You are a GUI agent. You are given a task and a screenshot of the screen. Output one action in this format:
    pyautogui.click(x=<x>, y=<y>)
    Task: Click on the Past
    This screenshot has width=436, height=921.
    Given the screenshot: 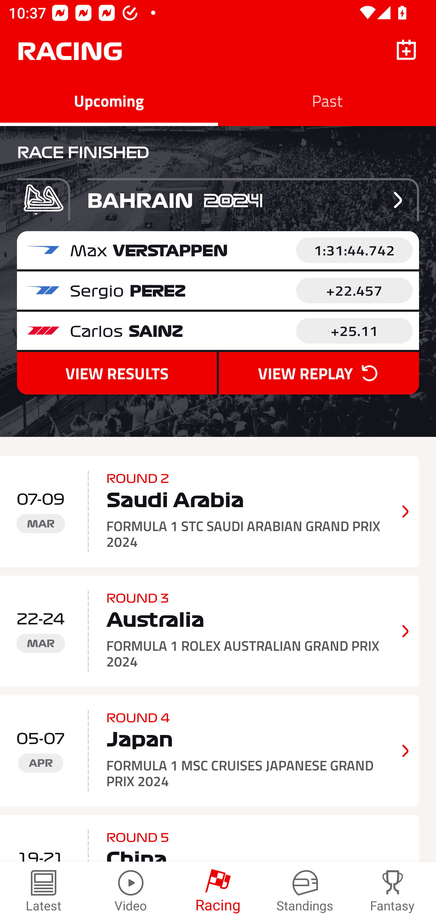 What is the action you would take?
    pyautogui.click(x=327, y=101)
    